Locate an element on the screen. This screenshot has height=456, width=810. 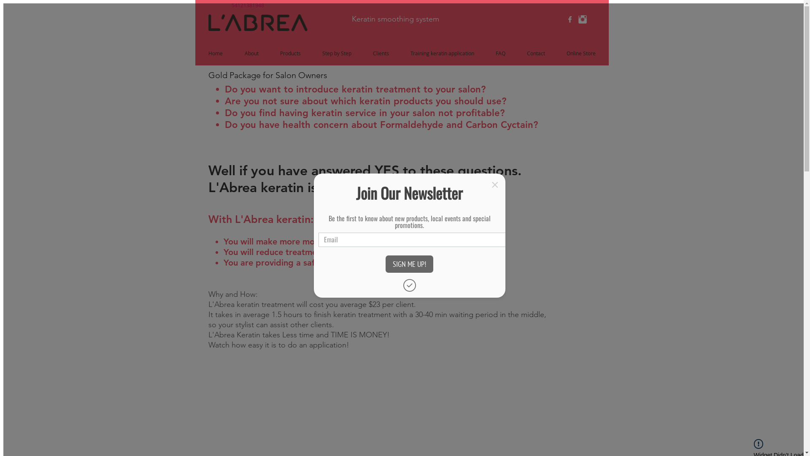
FAQ is located at coordinates (501, 53).